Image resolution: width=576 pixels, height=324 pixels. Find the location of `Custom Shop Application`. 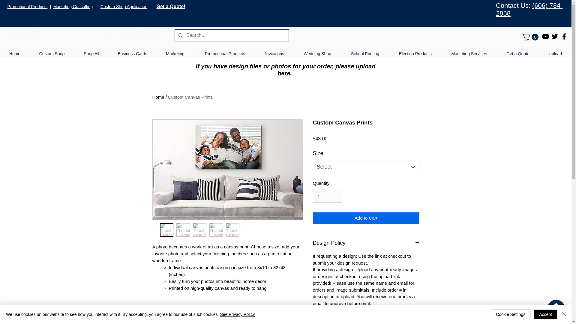

Custom Shop Application is located at coordinates (124, 7).